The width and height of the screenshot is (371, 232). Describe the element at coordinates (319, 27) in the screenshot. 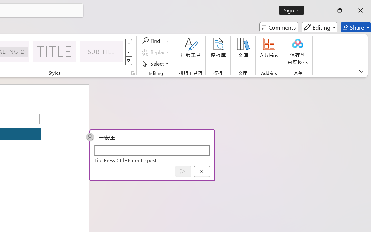

I see `Editing` at that location.